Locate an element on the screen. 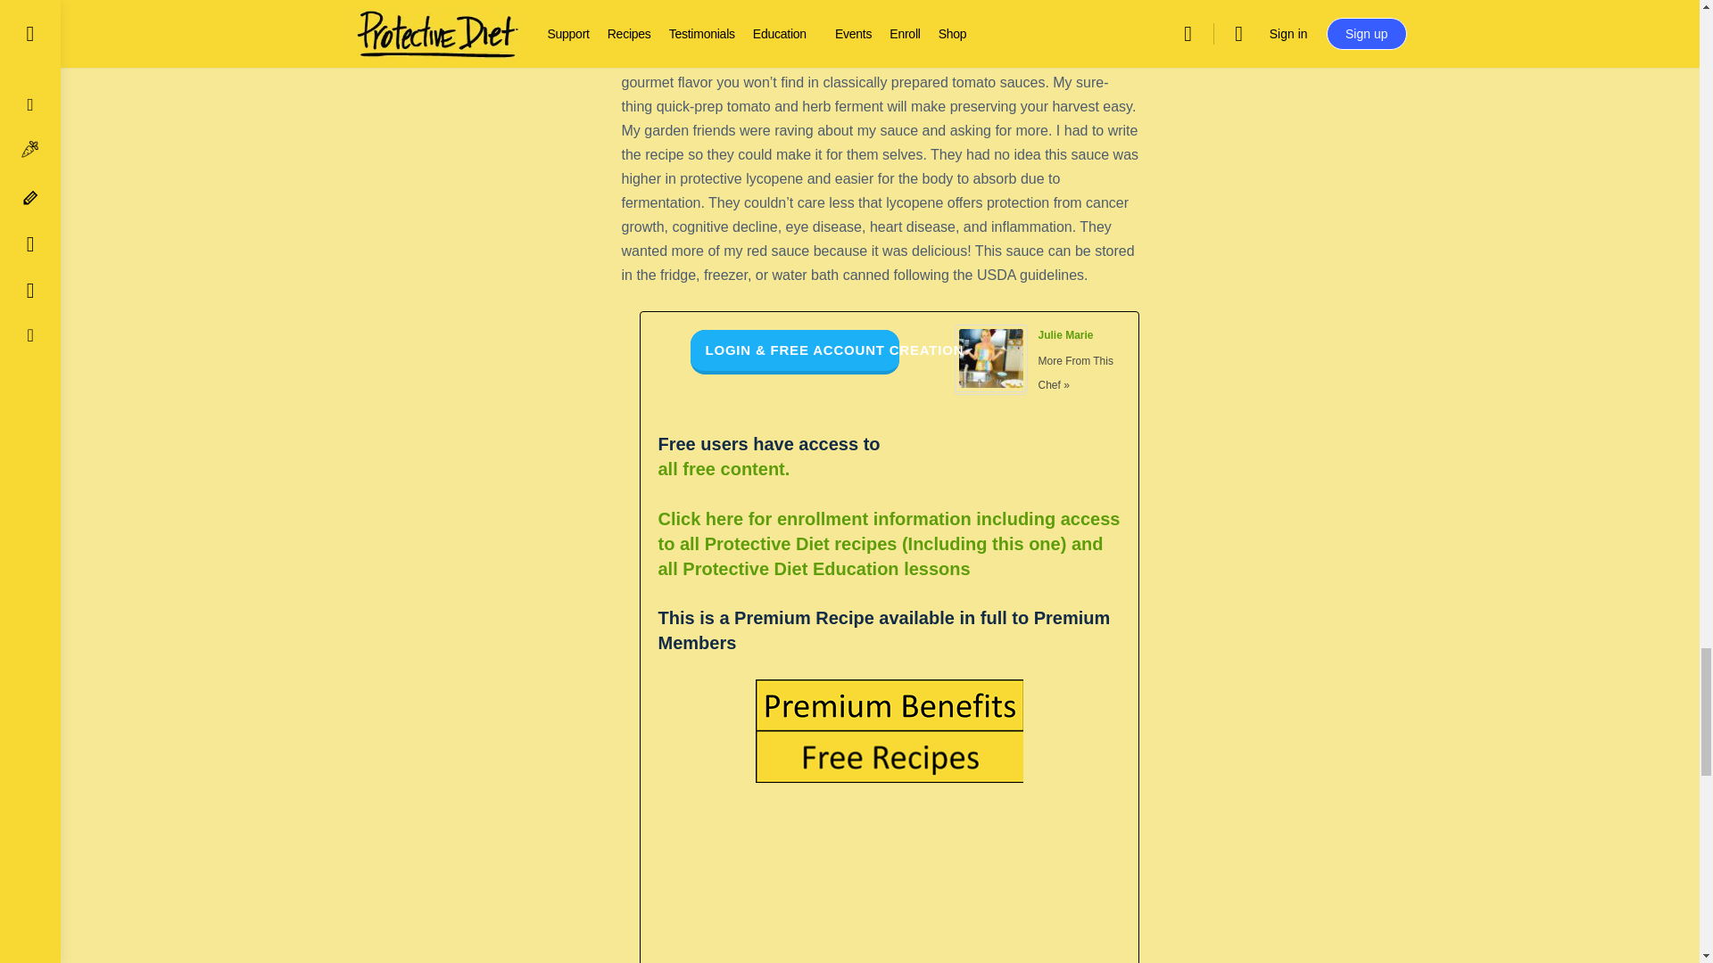 The image size is (1713, 963). Posts by Julie Marie is located at coordinates (1065, 335).